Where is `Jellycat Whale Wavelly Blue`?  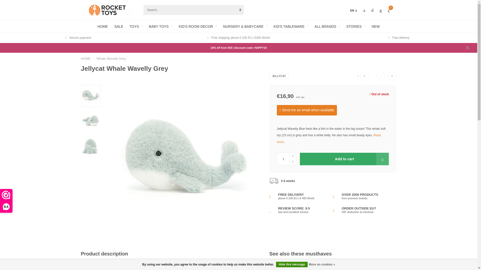 Jellycat Whale Wavelly Blue is located at coordinates (355, 268).